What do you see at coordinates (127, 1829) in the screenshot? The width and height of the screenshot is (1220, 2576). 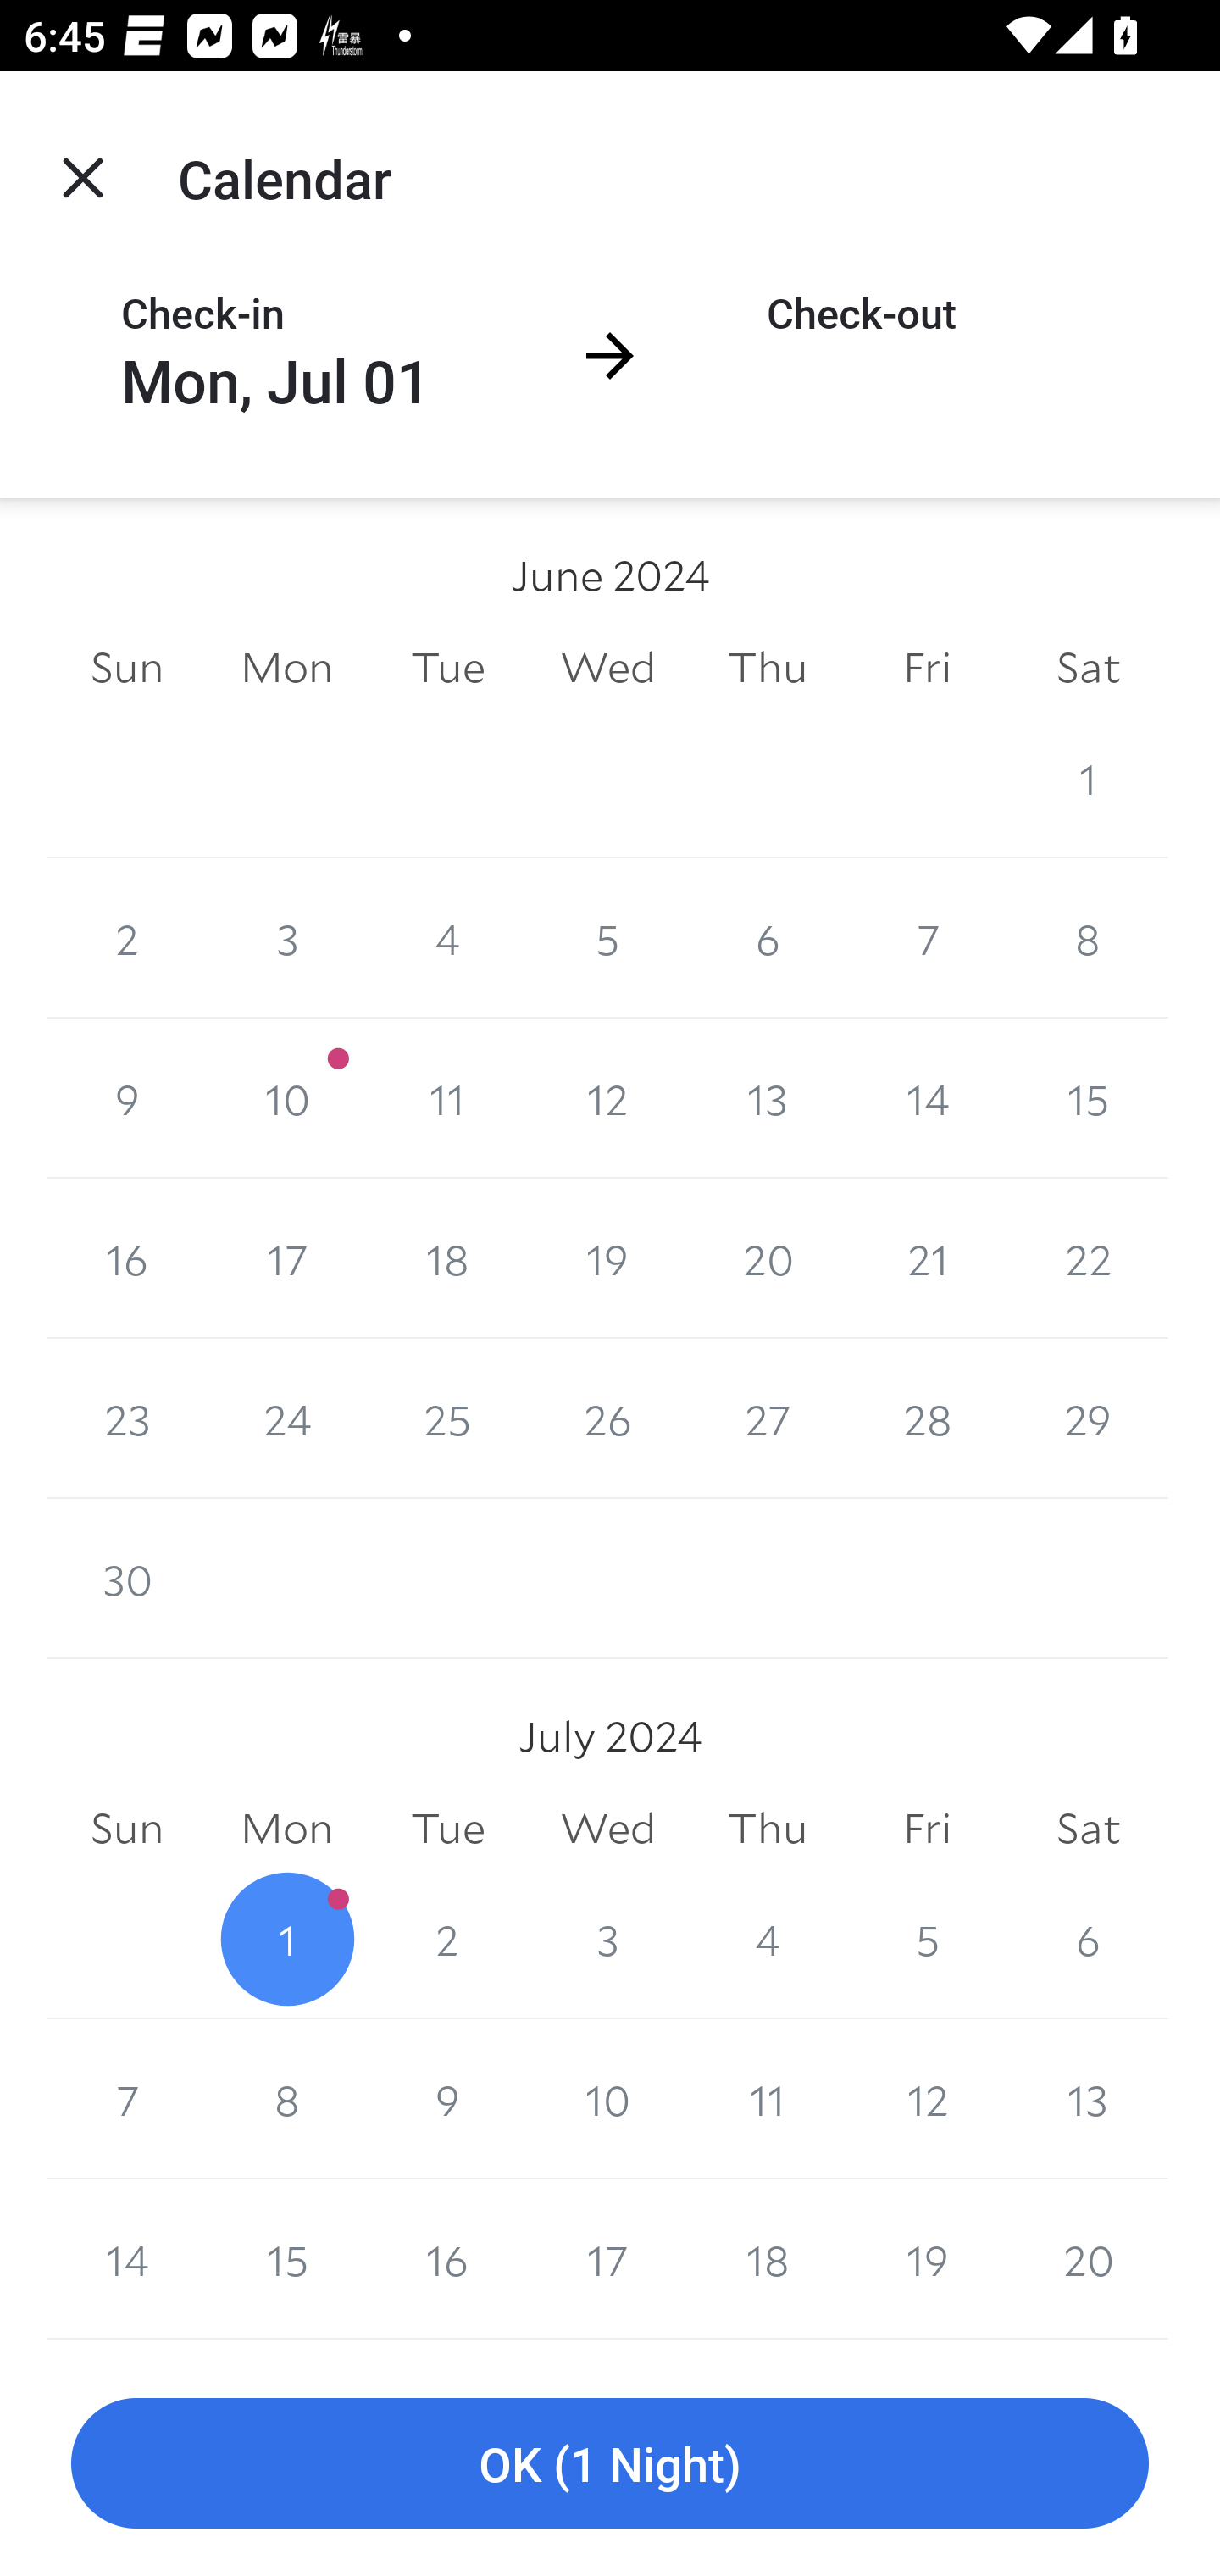 I see `Sun` at bounding box center [127, 1829].